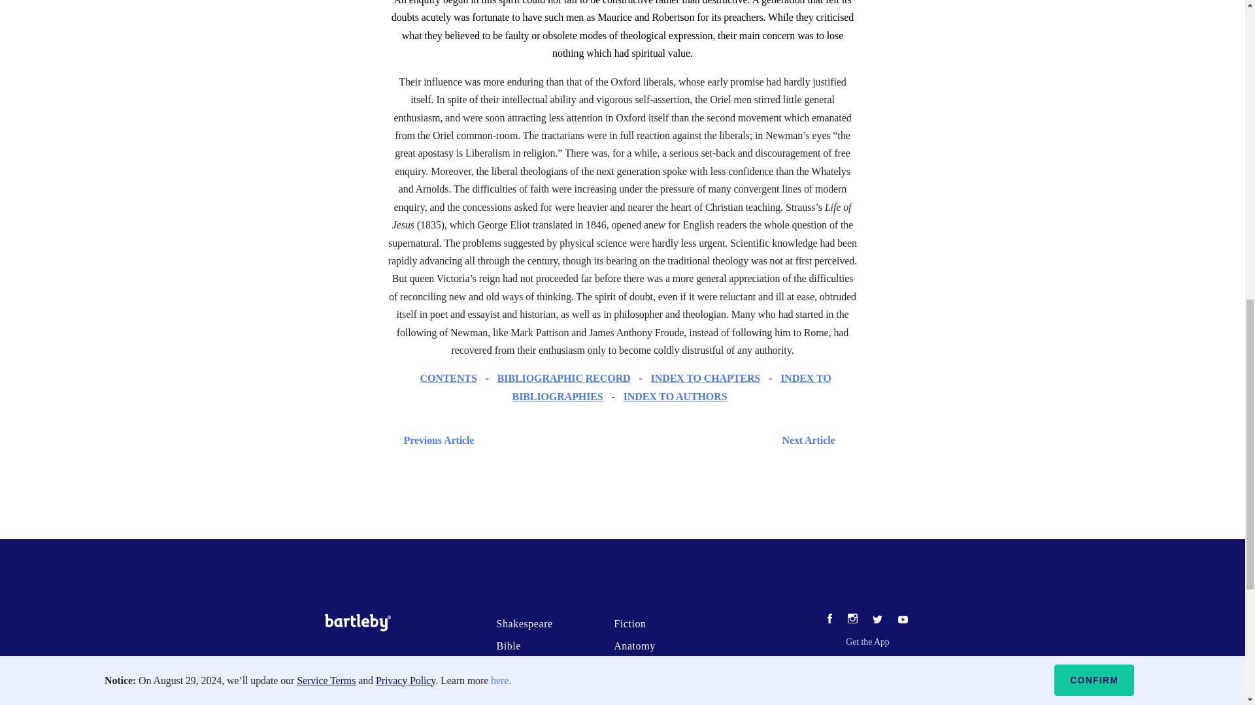  What do you see at coordinates (448, 378) in the screenshot?
I see `CONTENTS` at bounding box center [448, 378].